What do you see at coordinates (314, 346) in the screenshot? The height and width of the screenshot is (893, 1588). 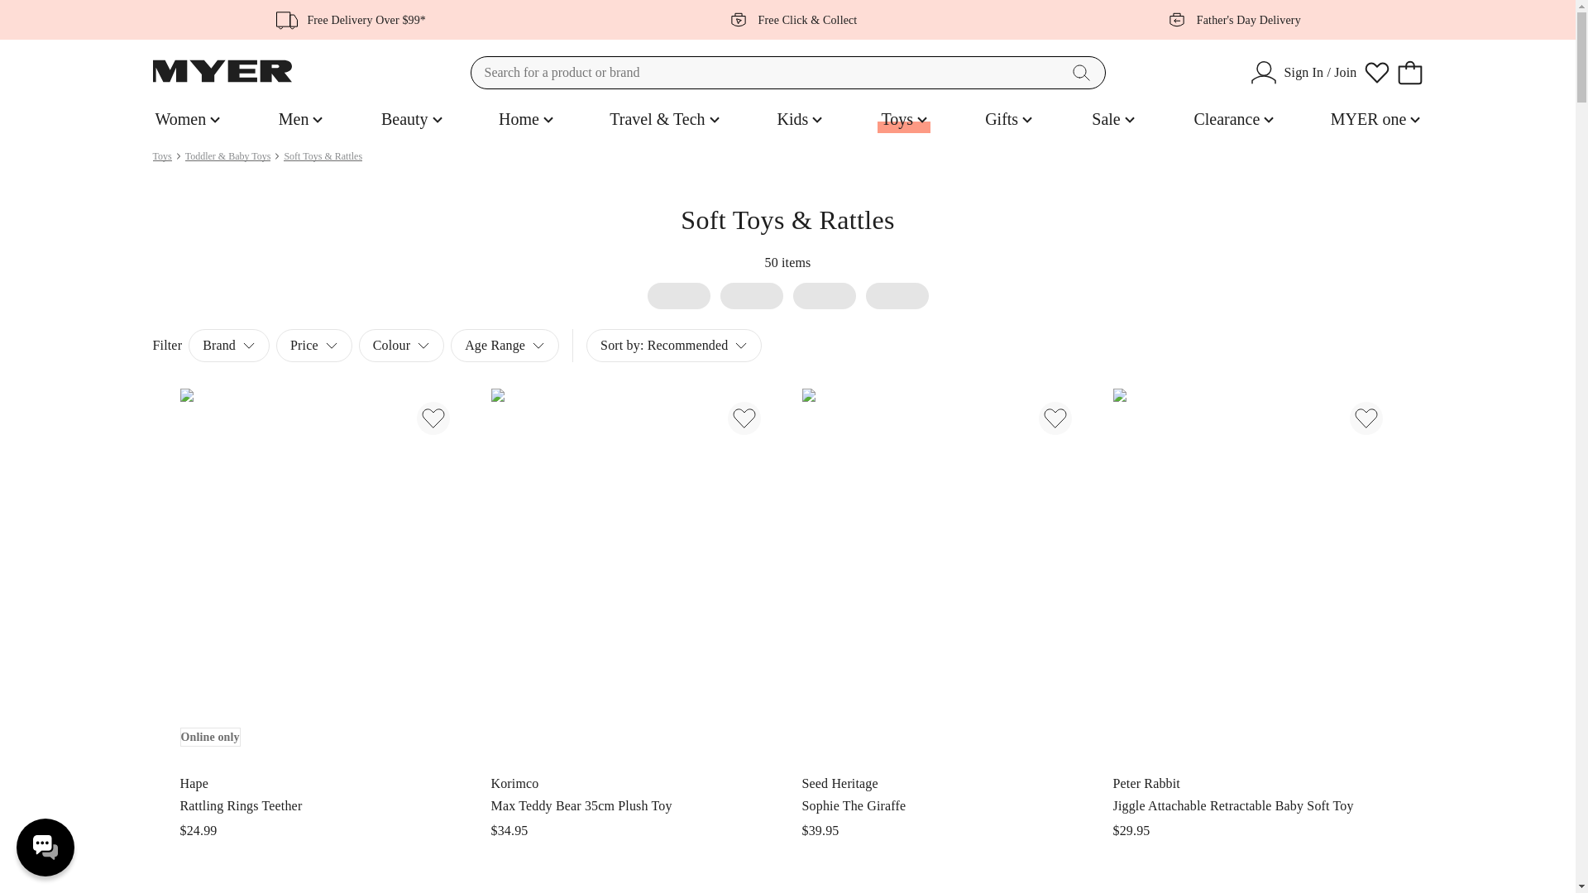 I see `Sale` at bounding box center [314, 346].